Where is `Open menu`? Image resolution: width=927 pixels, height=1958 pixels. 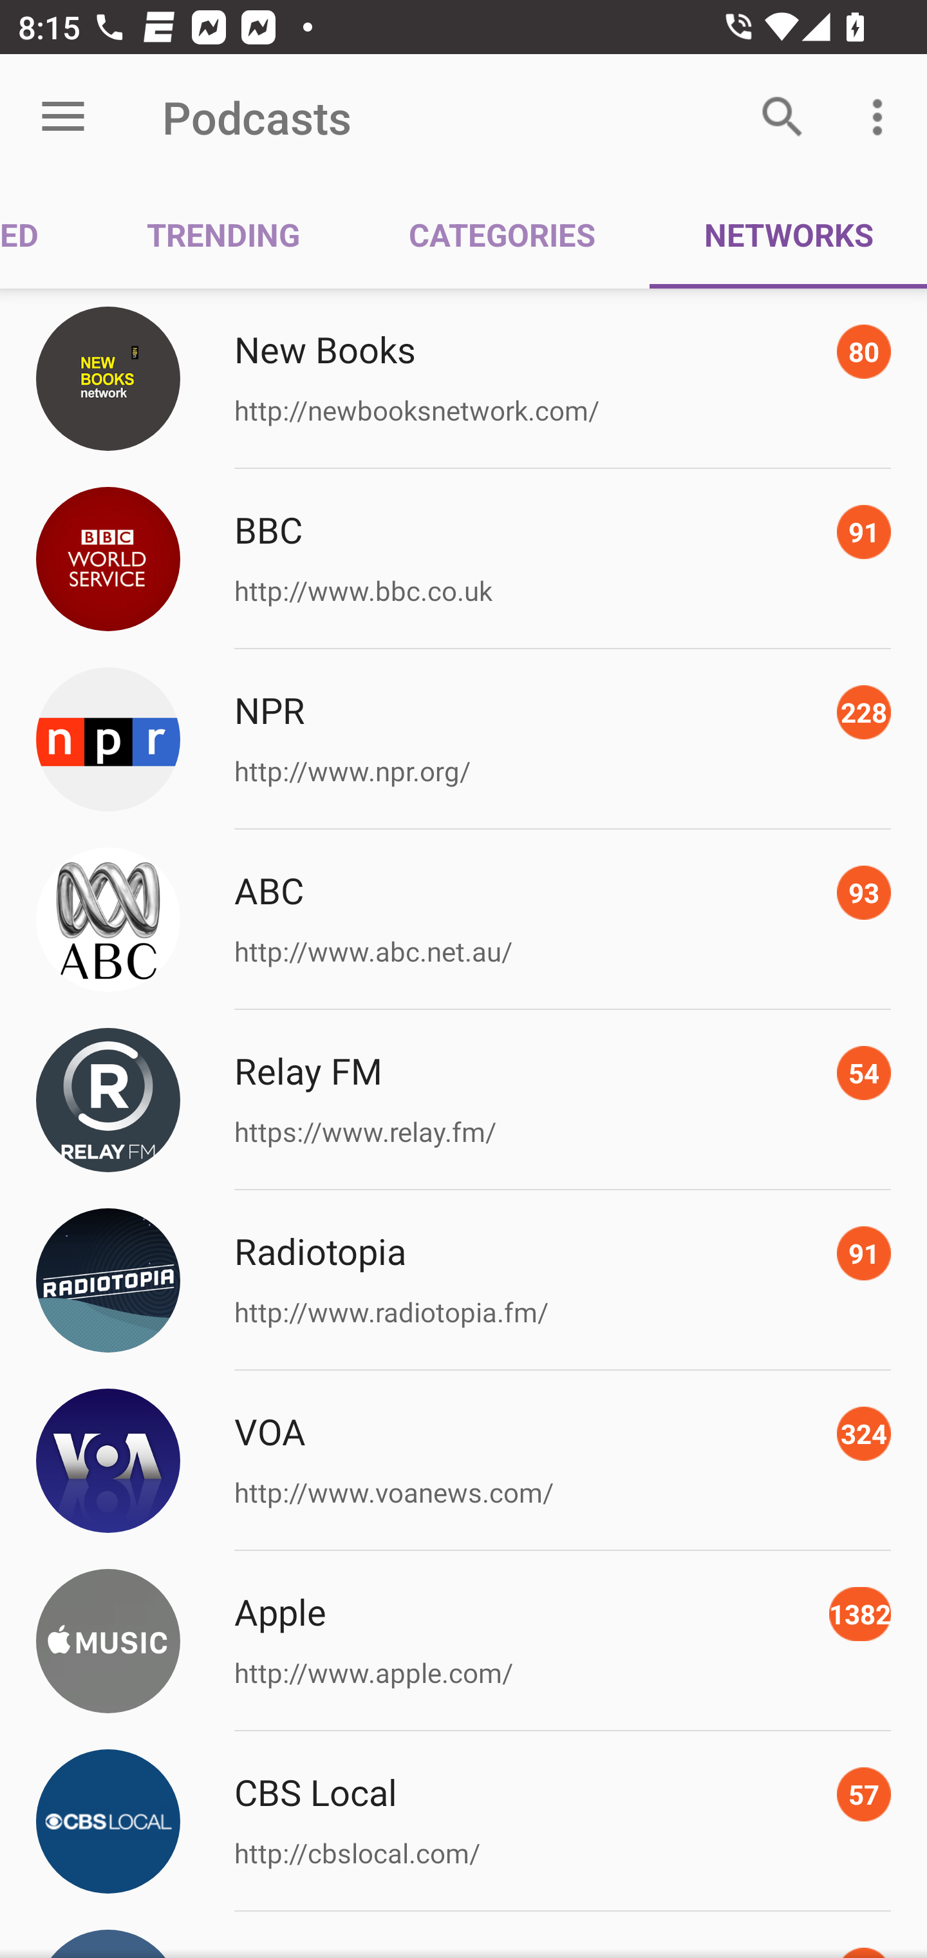 Open menu is located at coordinates (63, 117).